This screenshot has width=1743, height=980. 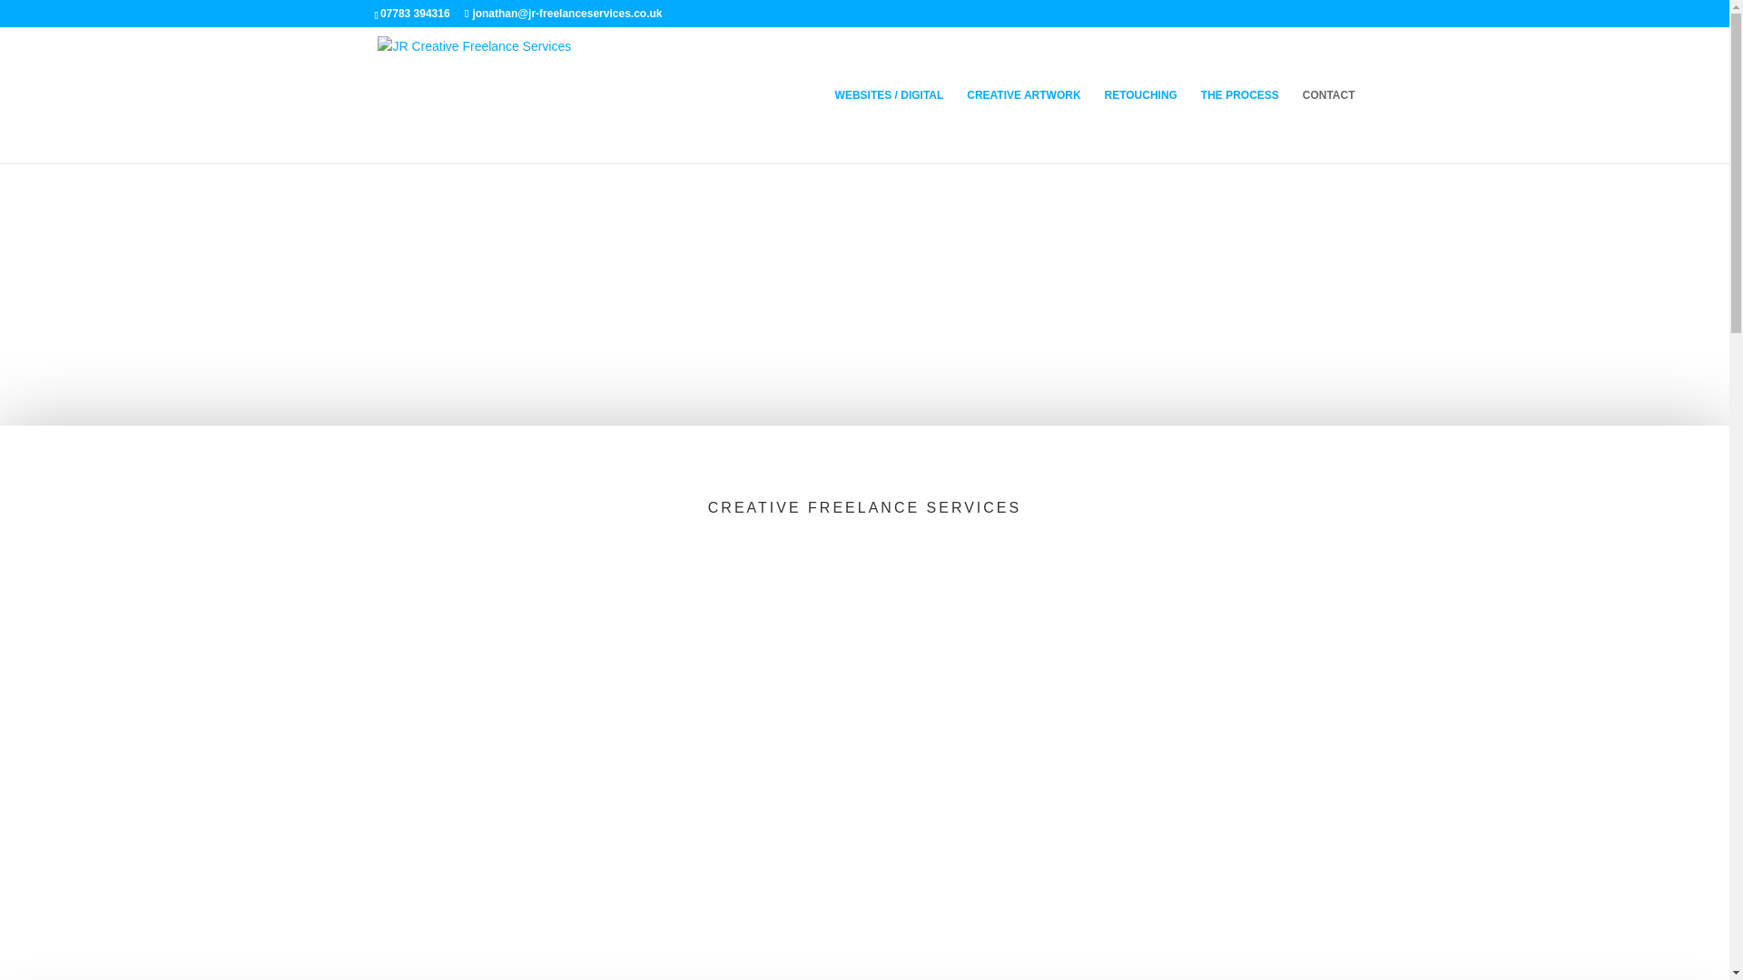 I want to click on THE PROCESS, so click(x=1240, y=126).